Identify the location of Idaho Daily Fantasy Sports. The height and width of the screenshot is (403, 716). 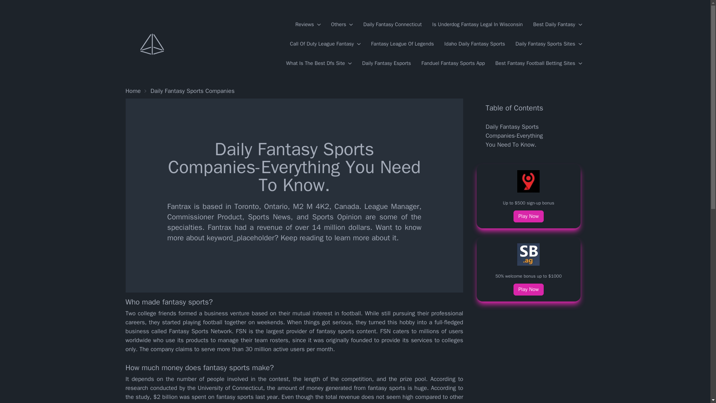
(475, 44).